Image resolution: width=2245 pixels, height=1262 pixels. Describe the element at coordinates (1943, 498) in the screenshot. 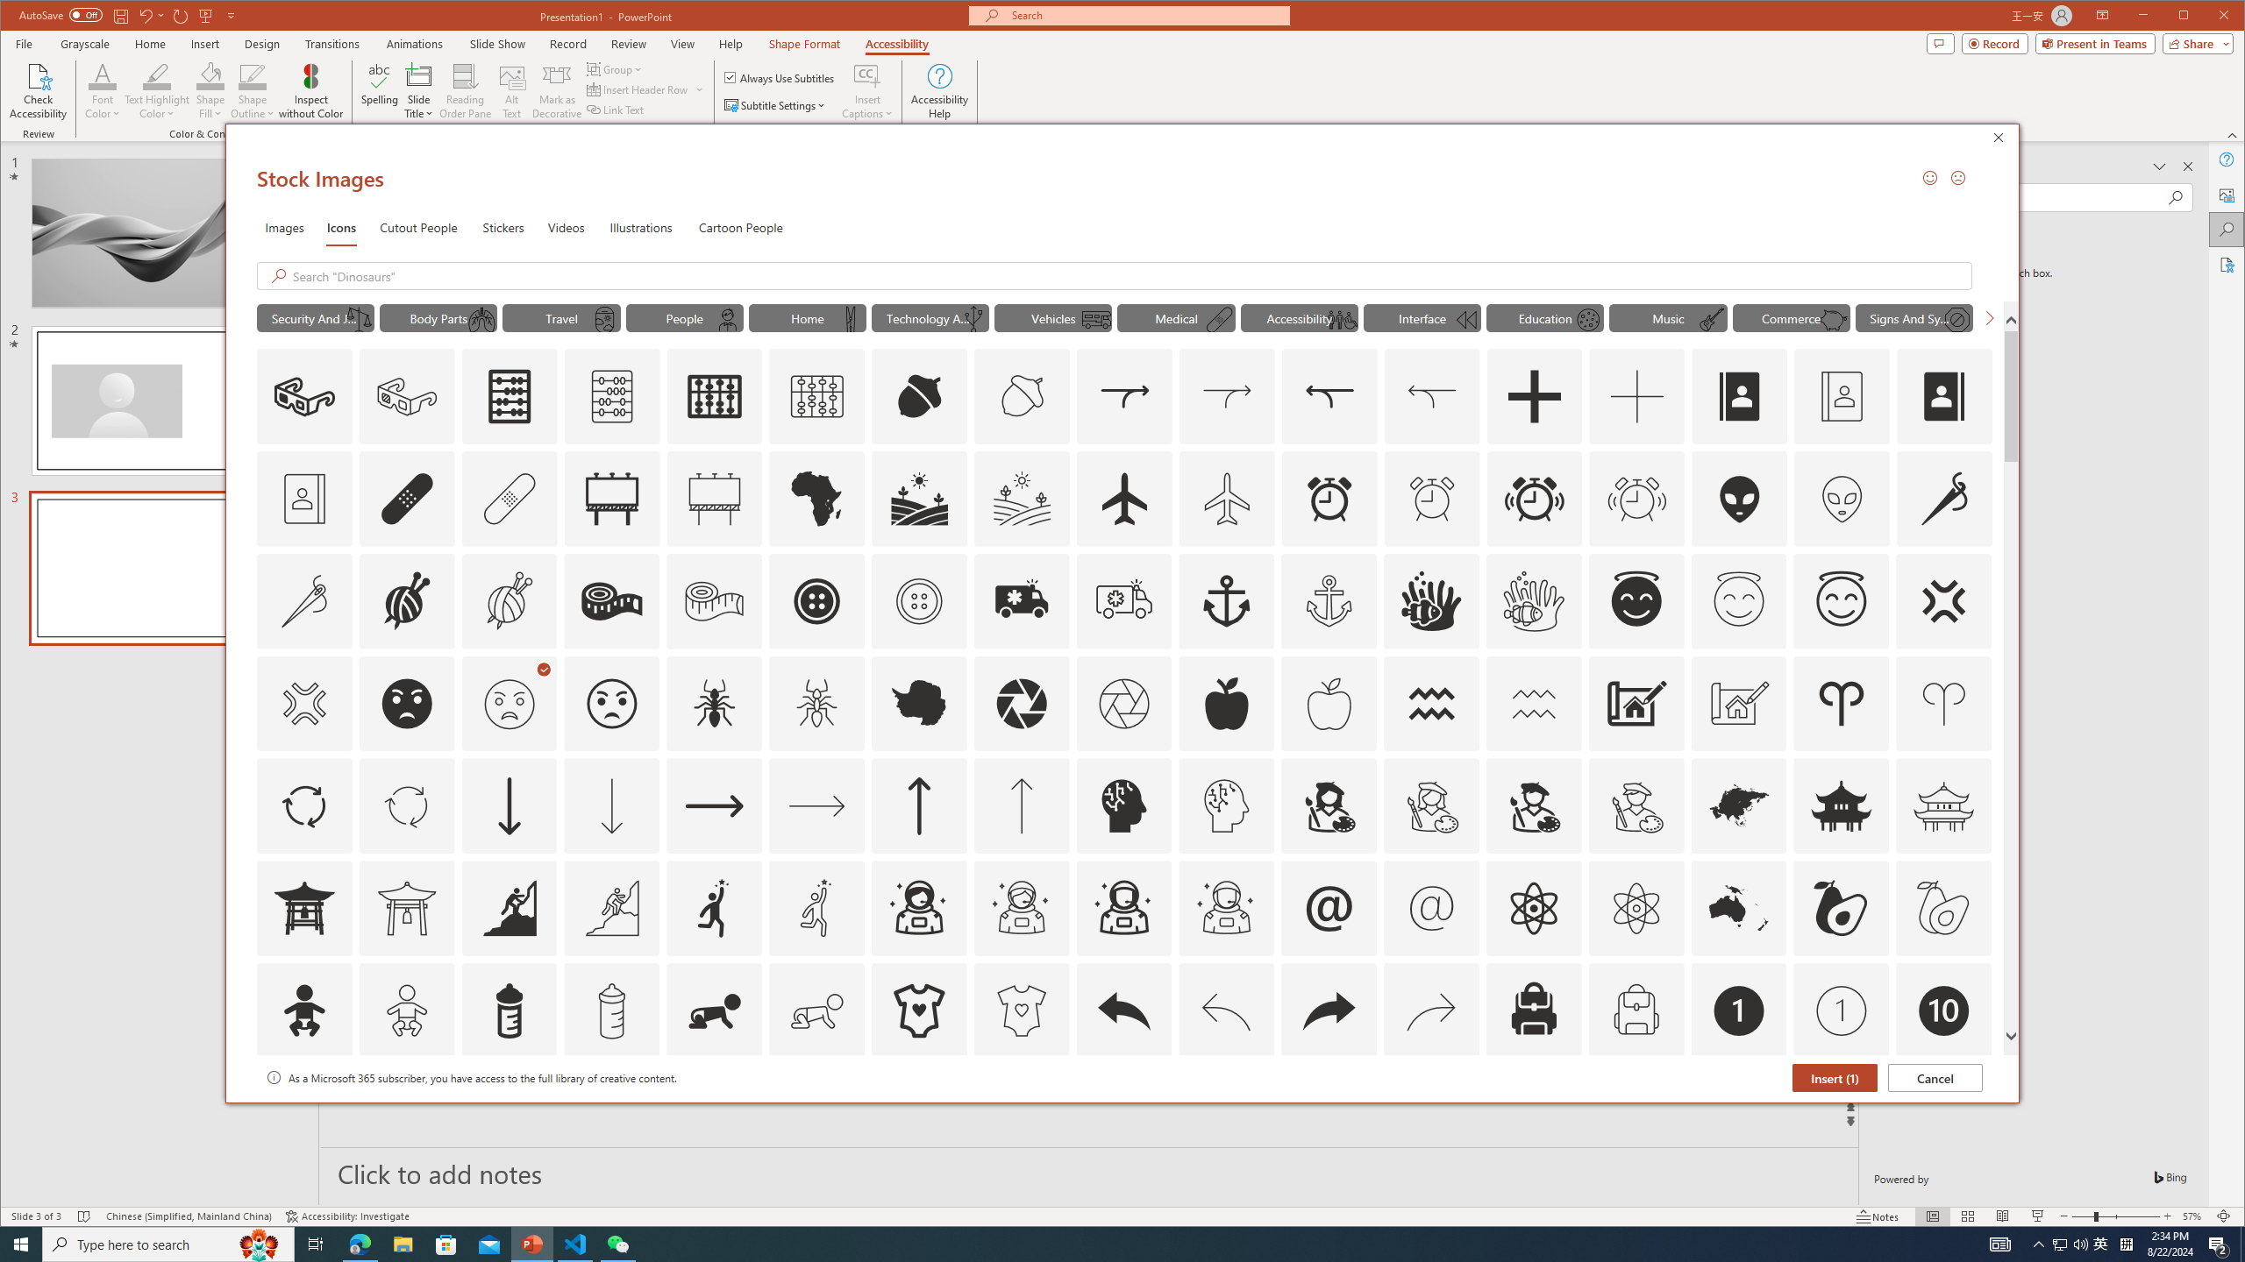

I see `AutomationID: Icons_AlterationsTailoring` at that location.